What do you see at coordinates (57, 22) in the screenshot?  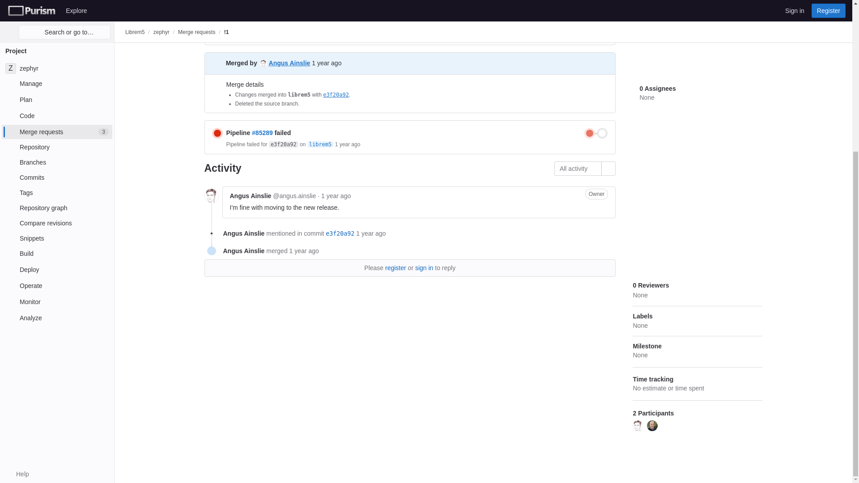 I see `Snippets` at bounding box center [57, 22].